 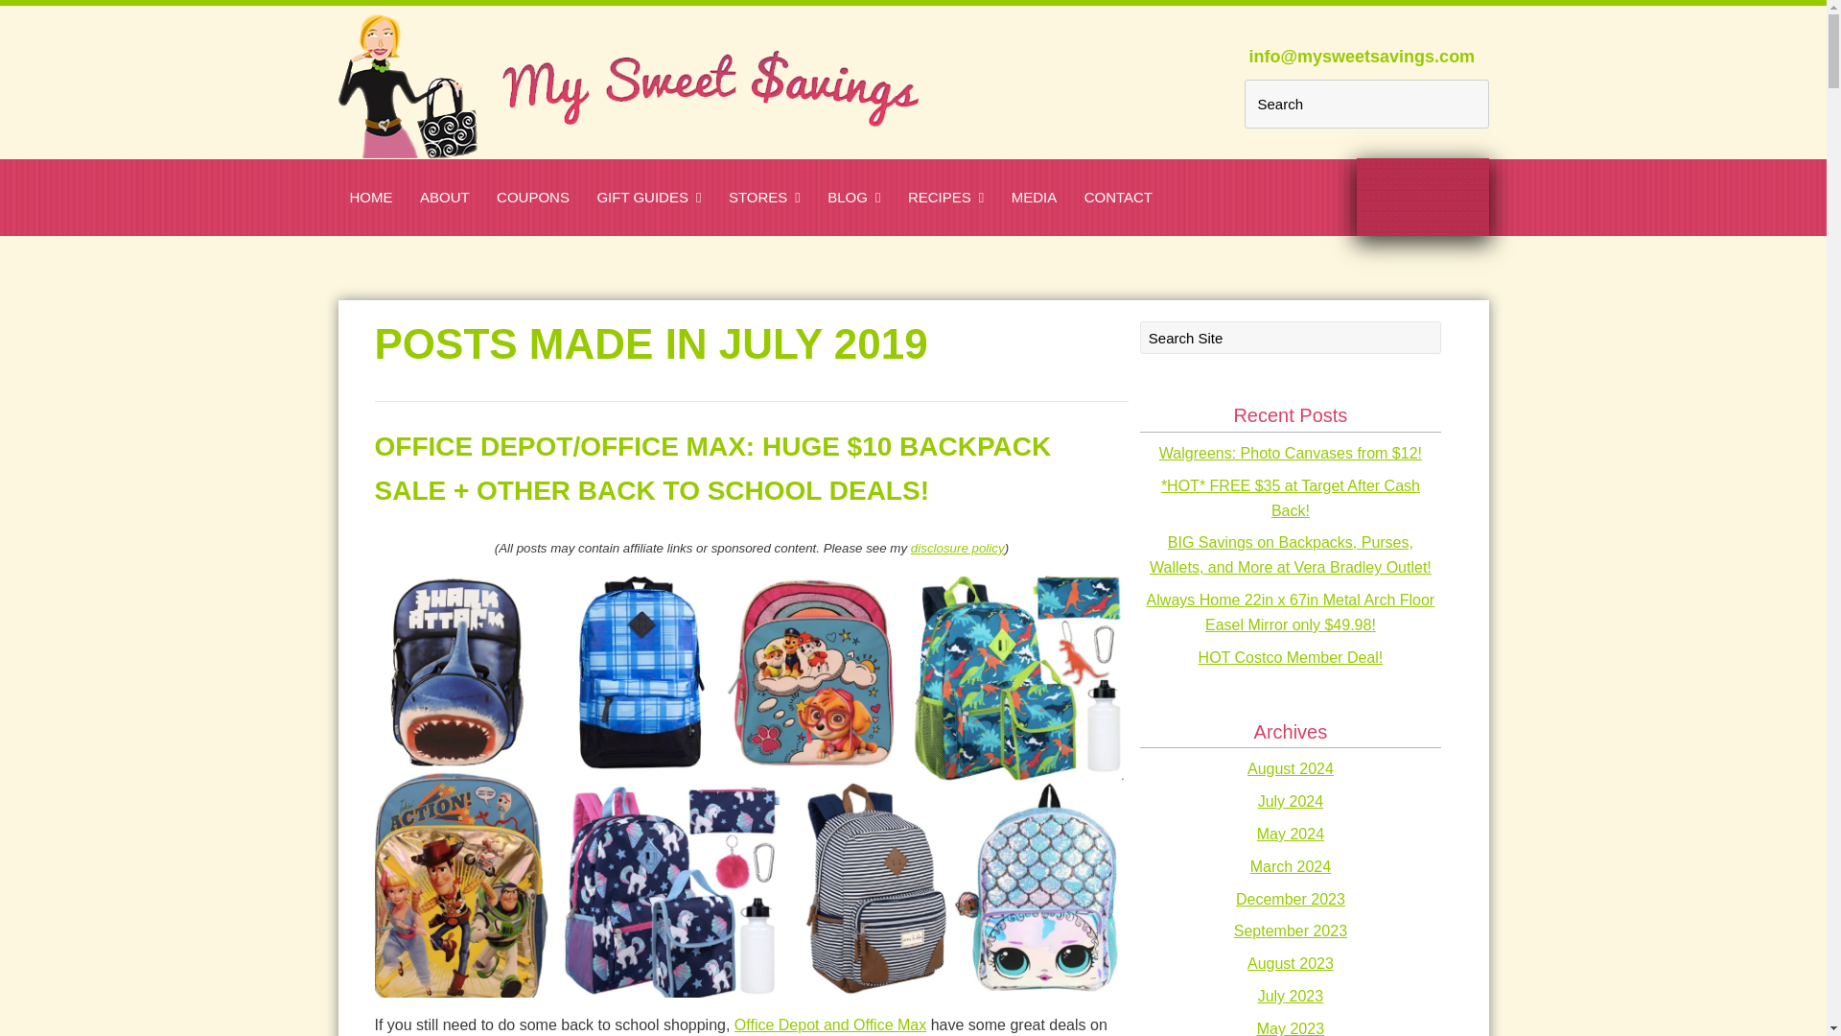 I want to click on BLOG, so click(x=853, y=197).